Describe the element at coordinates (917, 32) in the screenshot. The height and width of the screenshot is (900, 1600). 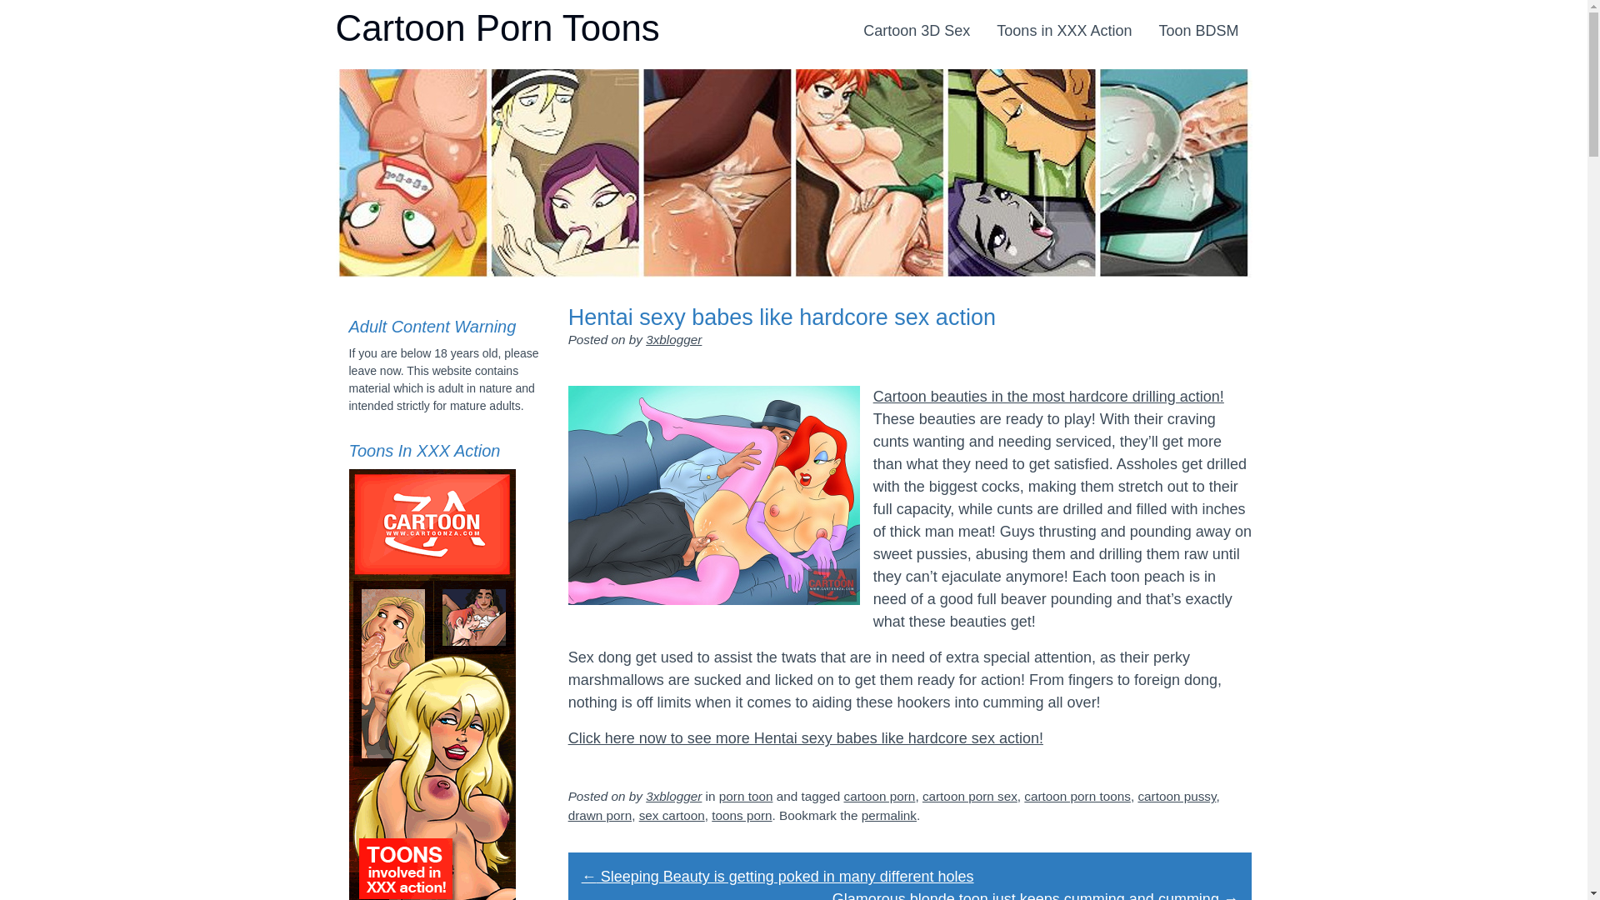
I see `Cartoon 3D Sex` at that location.